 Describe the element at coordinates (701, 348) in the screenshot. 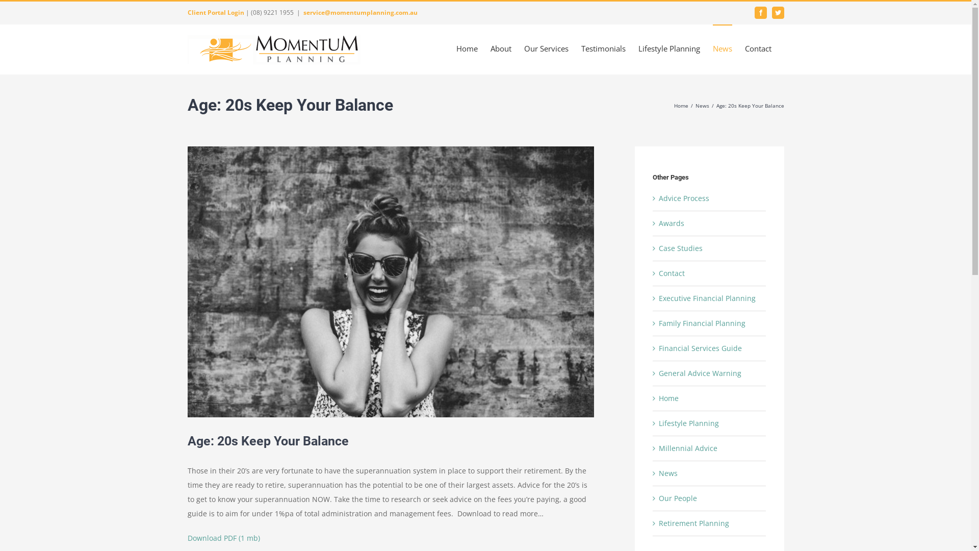

I see `Financial Services Guide` at that location.